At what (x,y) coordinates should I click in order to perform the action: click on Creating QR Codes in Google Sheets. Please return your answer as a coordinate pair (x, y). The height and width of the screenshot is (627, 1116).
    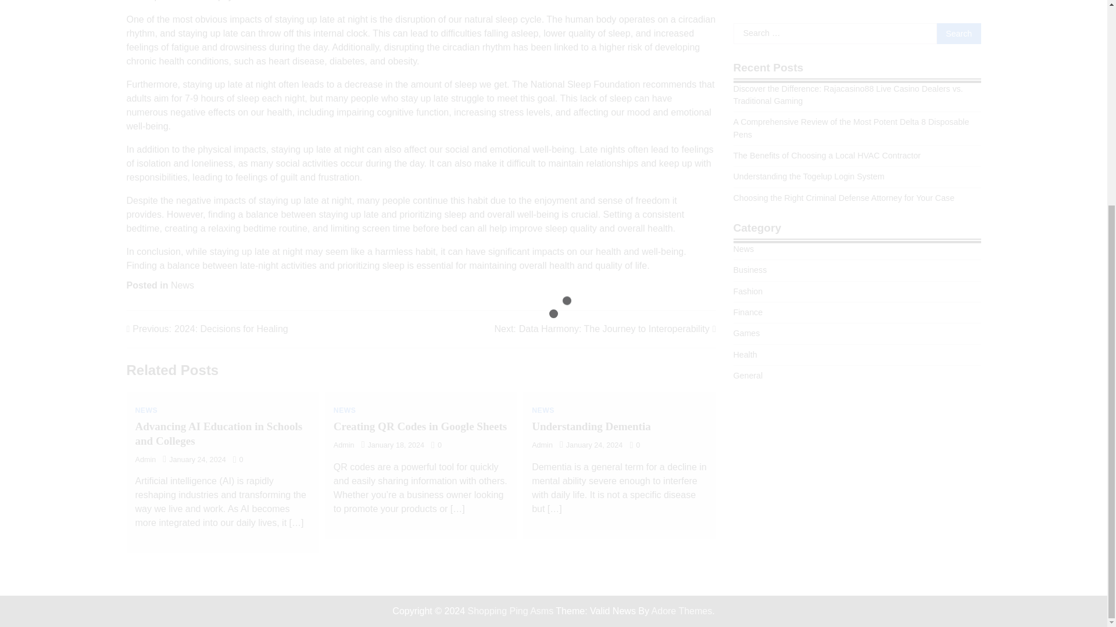
    Looking at the image, I should click on (420, 426).